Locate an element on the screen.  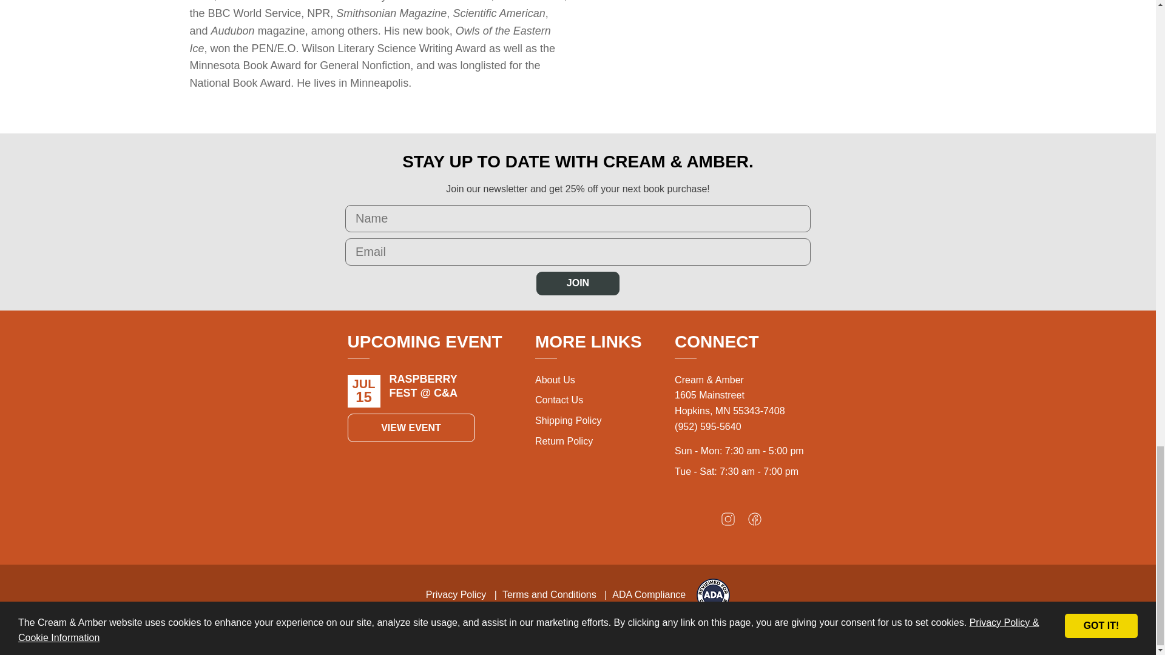
Join is located at coordinates (578, 283).